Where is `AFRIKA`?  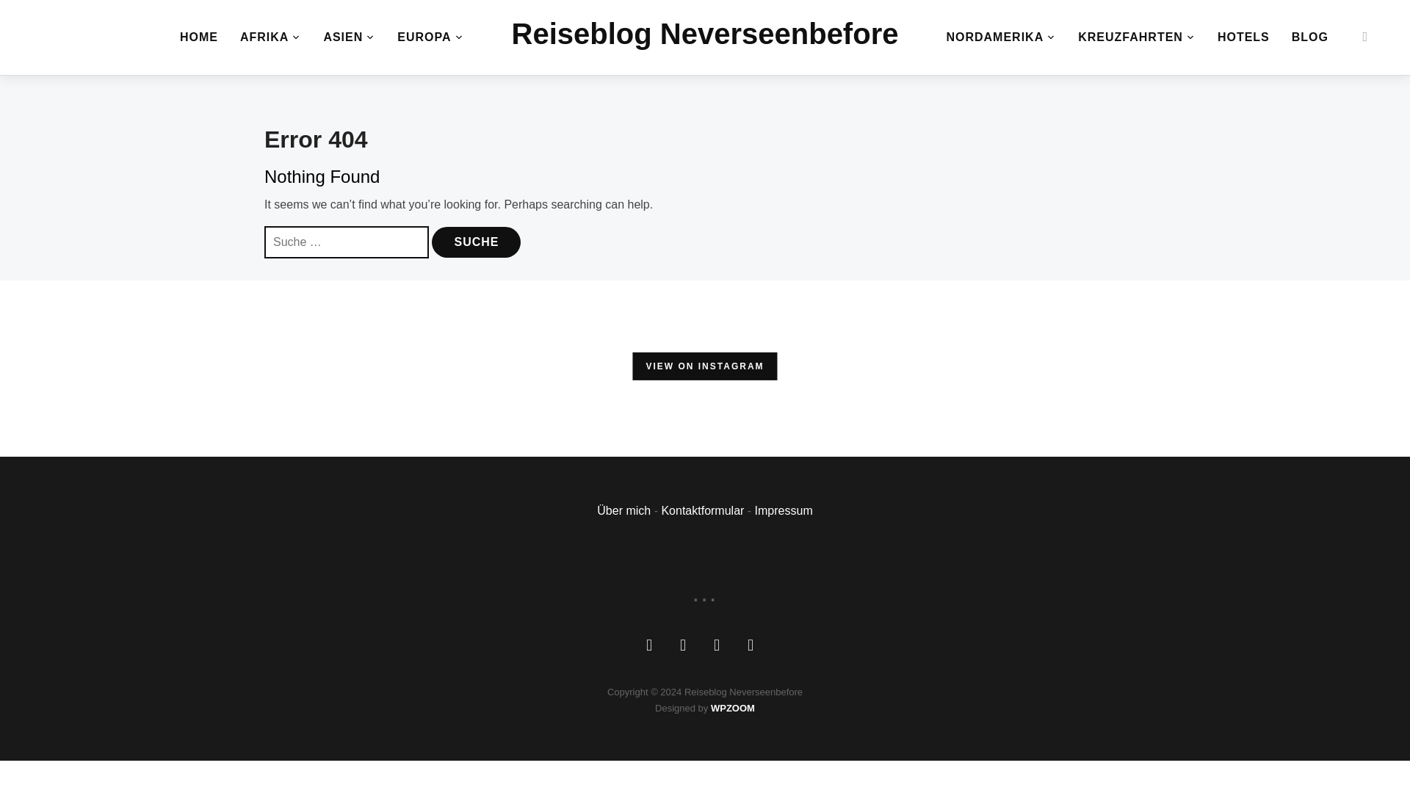
AFRIKA is located at coordinates (270, 37).